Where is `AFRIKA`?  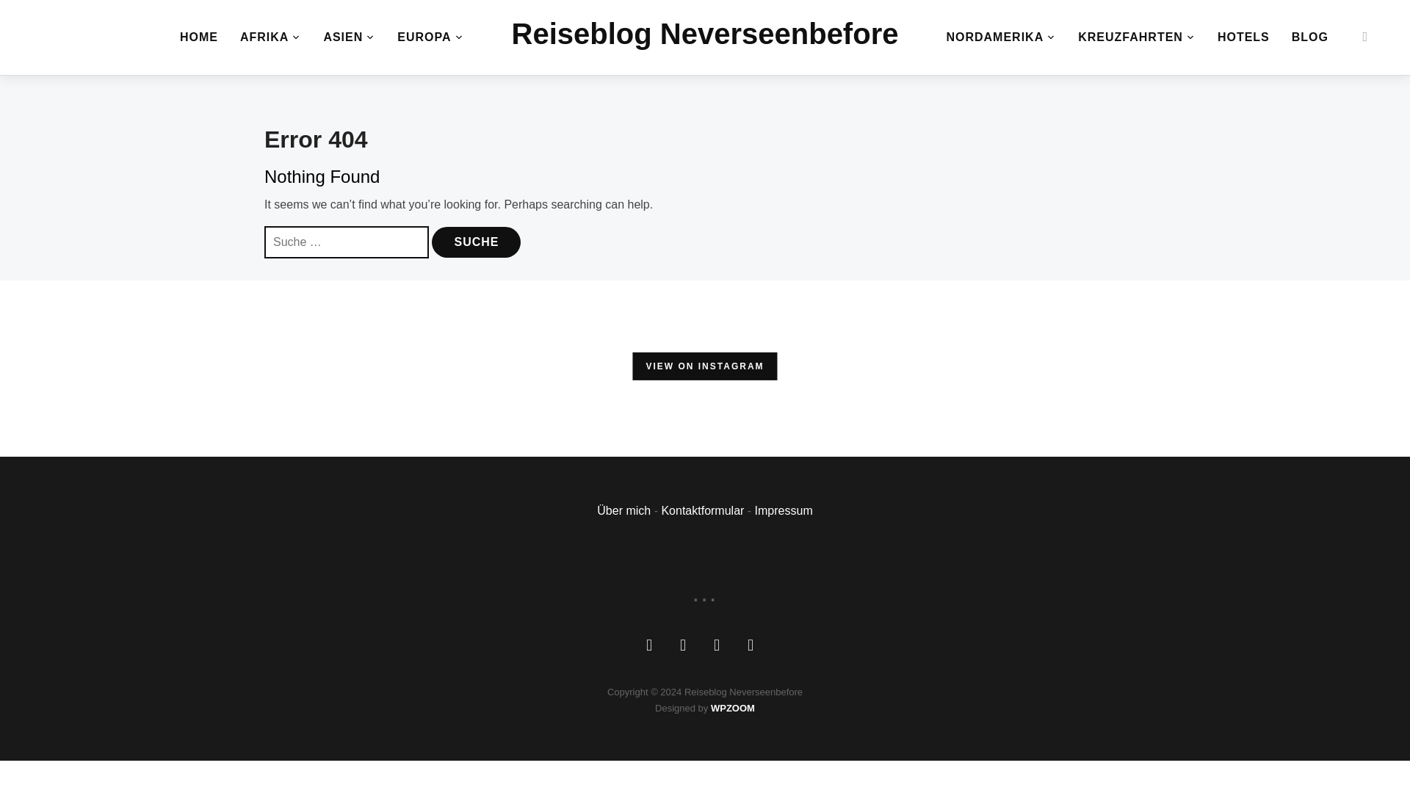
AFRIKA is located at coordinates (270, 37).